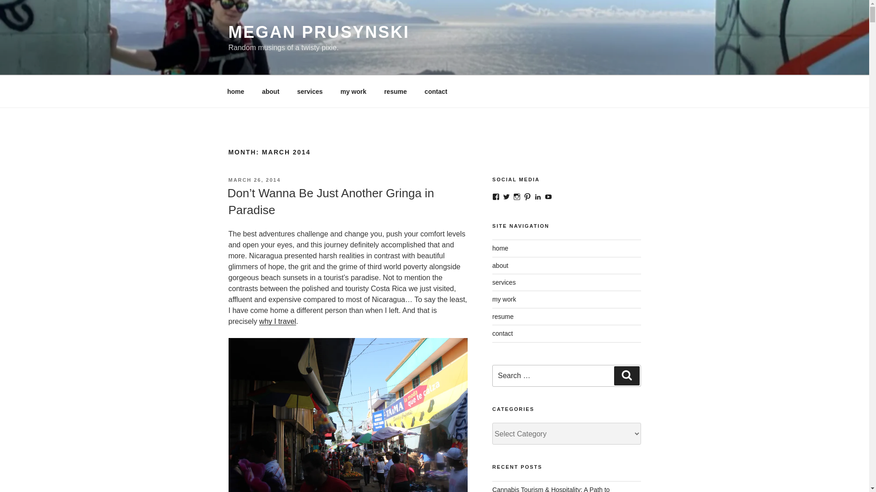 The width and height of the screenshot is (876, 492). I want to click on MEGAN PRUSYNSKI, so click(318, 32).